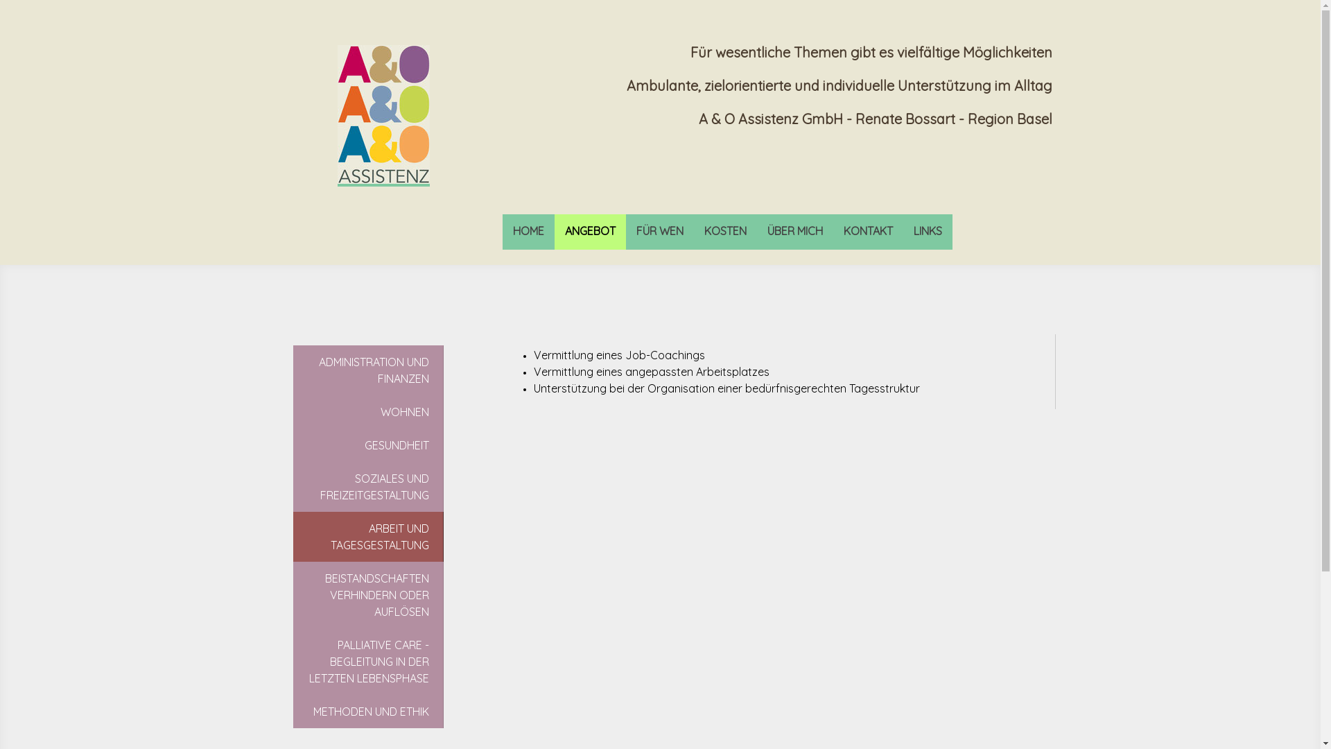  What do you see at coordinates (528, 232) in the screenshot?
I see `HOME` at bounding box center [528, 232].